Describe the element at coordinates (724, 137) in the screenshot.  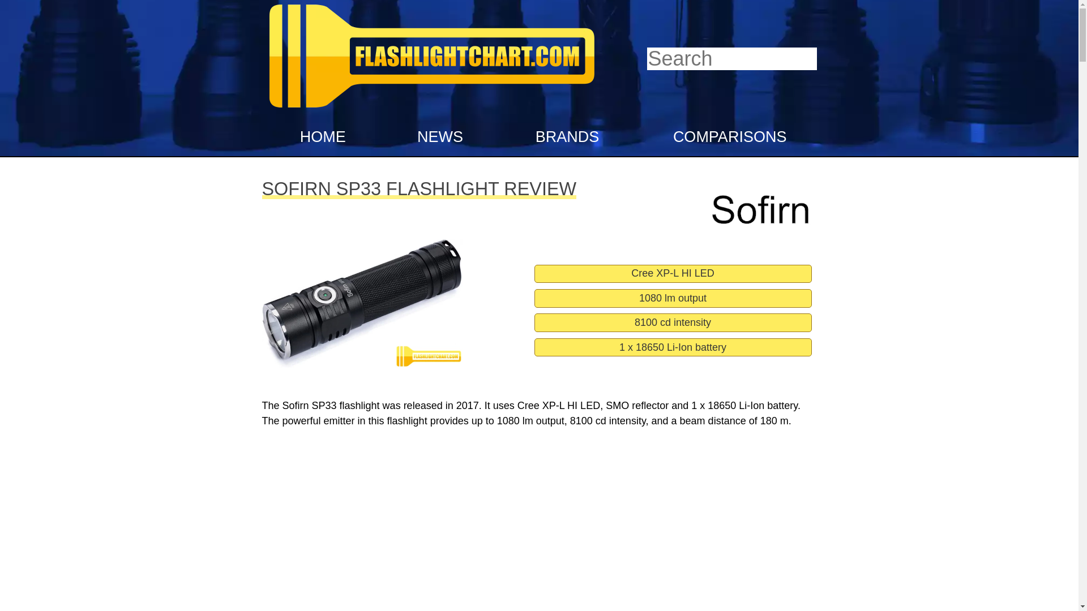
I see `Popular comparisons` at that location.